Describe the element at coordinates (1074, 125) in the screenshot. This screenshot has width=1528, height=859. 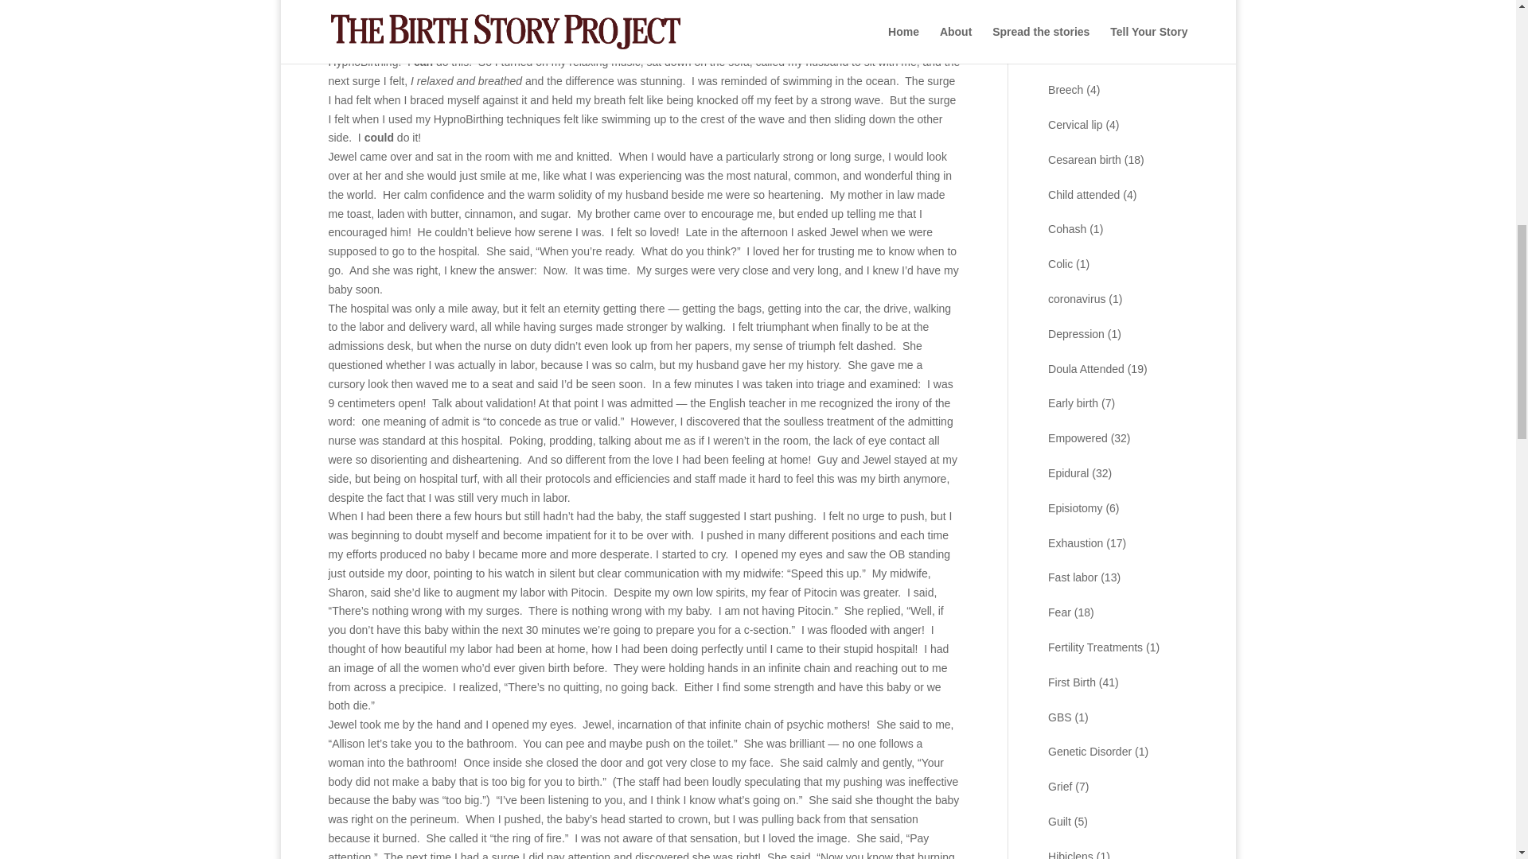
I see `Cervical lip` at that location.